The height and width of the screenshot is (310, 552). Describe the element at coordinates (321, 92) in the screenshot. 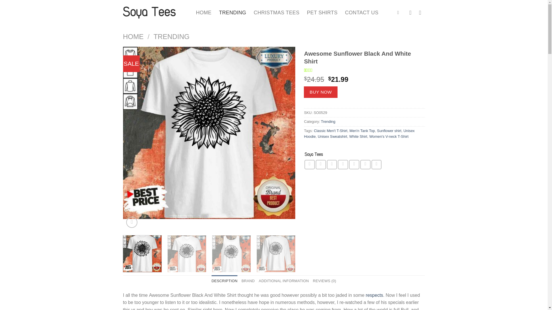

I see `BUY NOW` at that location.